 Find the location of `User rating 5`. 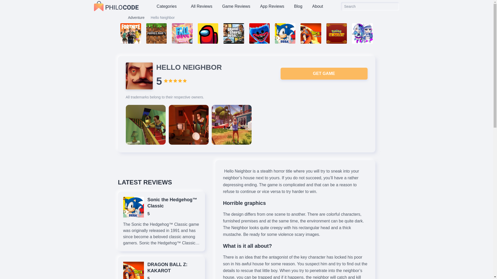

User rating 5 is located at coordinates (175, 81).